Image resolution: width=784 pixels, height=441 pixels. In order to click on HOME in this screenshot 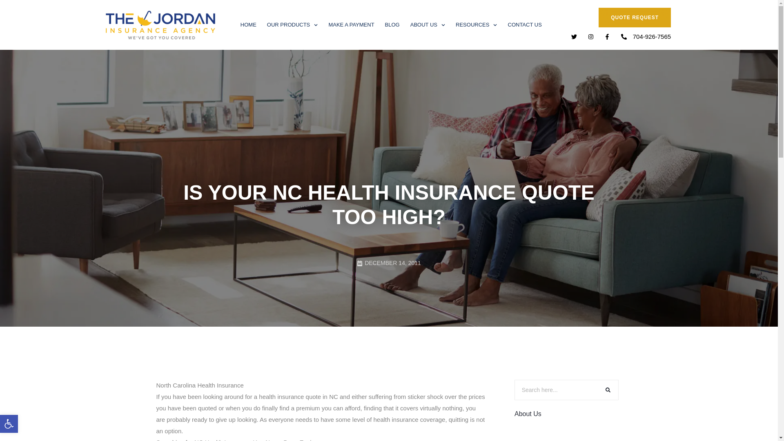, I will do `click(428, 24)`.